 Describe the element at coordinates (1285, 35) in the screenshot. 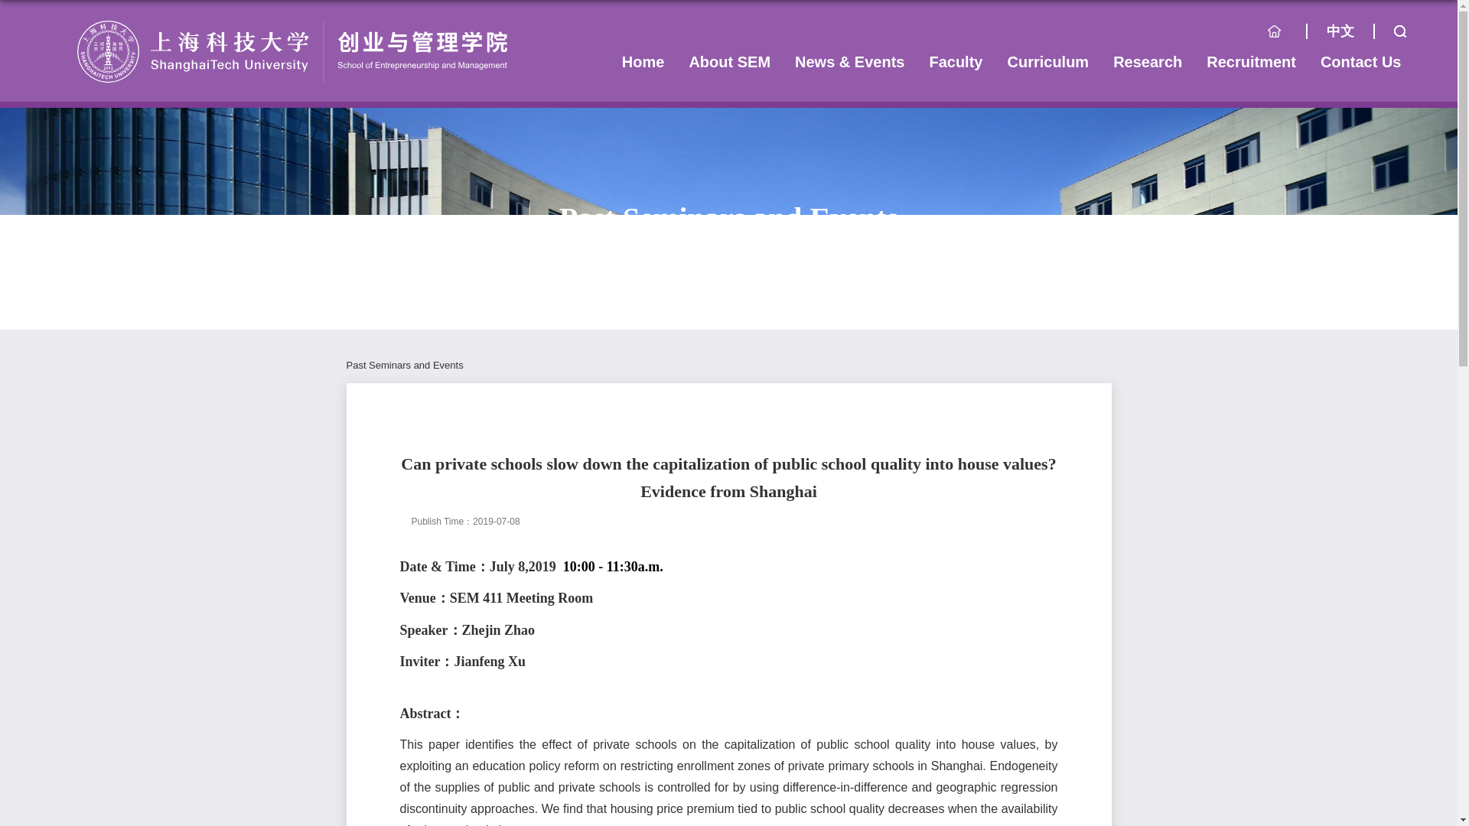

I see `Home` at that location.